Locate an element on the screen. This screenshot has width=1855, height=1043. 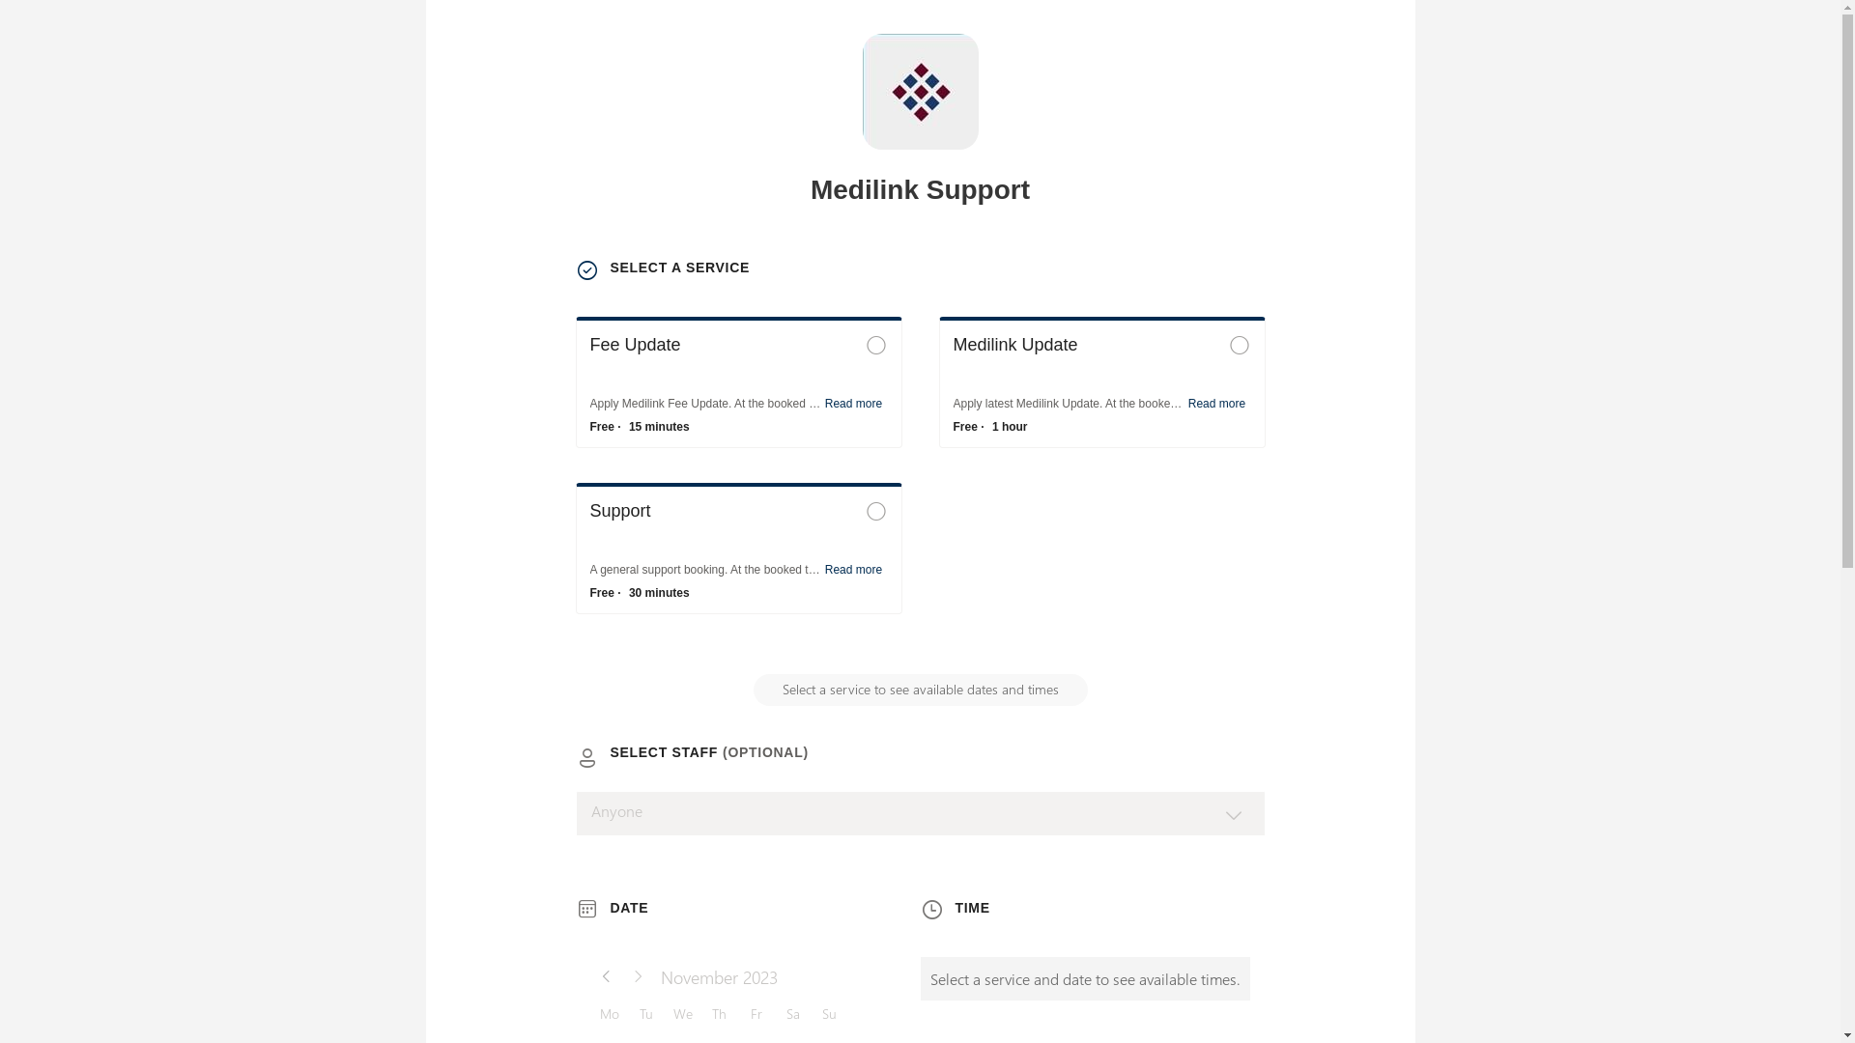
Read more is located at coordinates (854, 570).